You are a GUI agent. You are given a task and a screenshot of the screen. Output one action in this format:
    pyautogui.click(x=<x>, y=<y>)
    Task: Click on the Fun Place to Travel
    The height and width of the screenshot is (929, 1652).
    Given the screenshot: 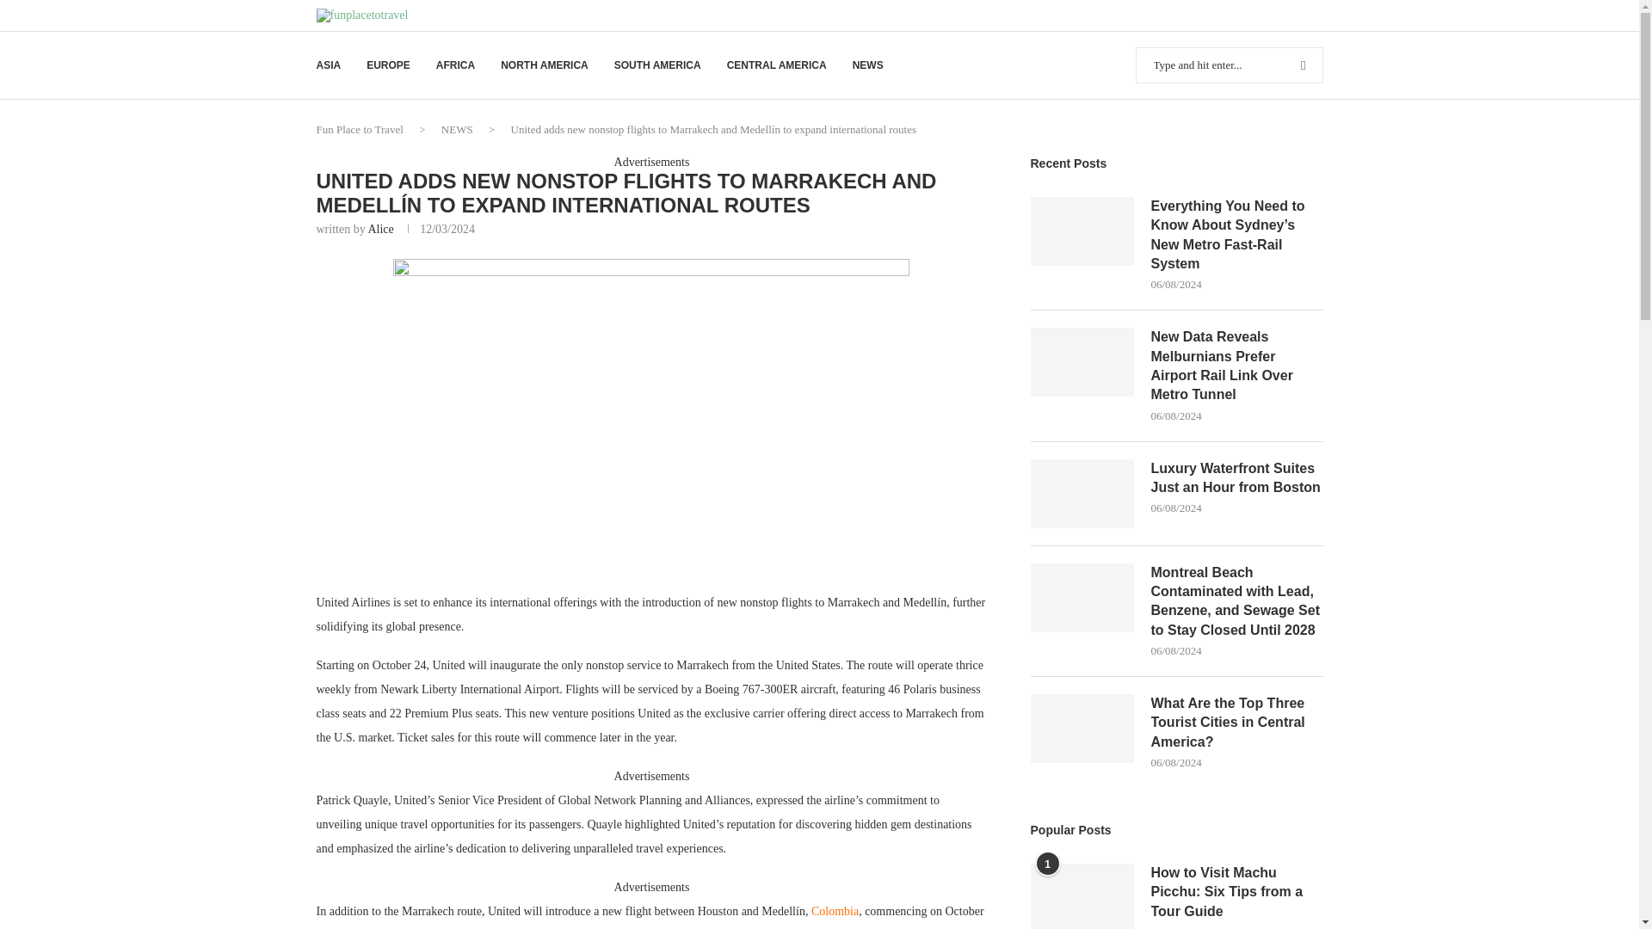 What is the action you would take?
    pyautogui.click(x=360, y=129)
    